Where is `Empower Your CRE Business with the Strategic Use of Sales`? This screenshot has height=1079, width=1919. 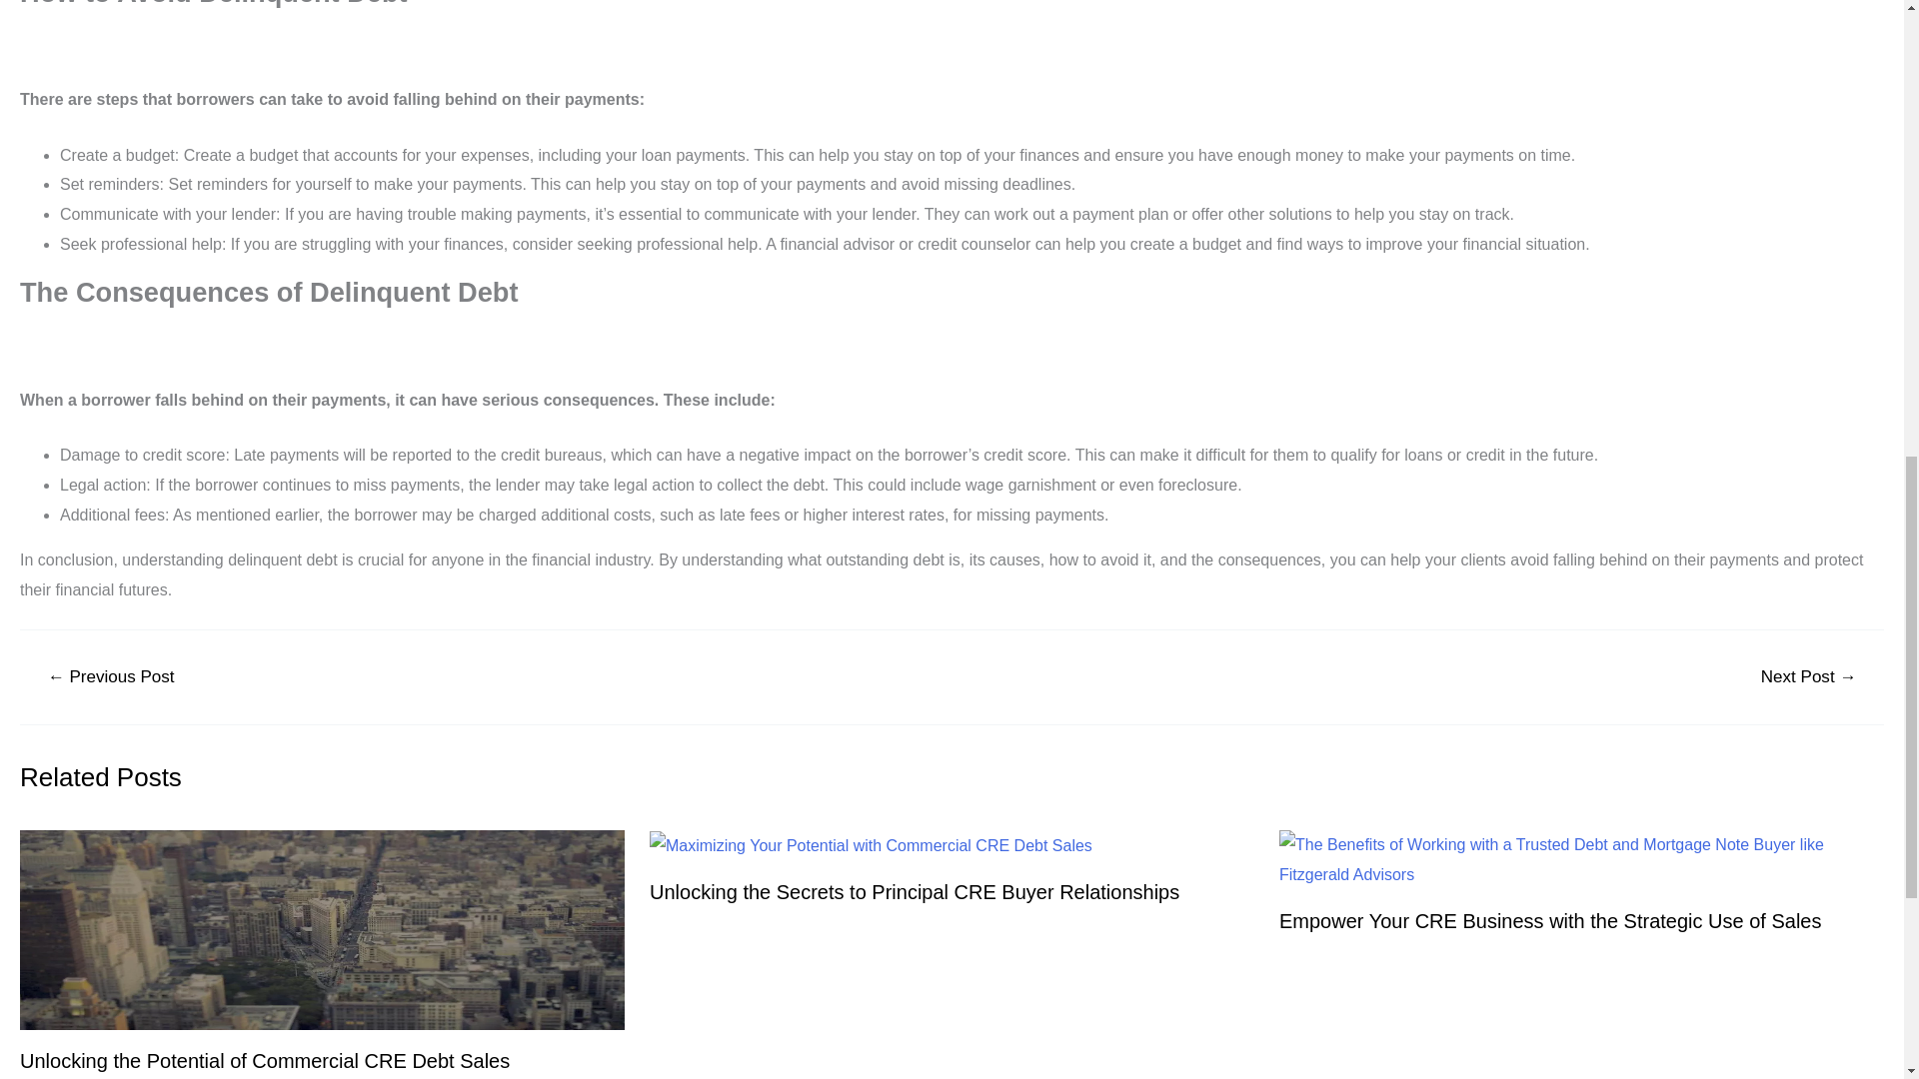
Empower Your CRE Business with the Strategic Use of Sales is located at coordinates (1550, 920).